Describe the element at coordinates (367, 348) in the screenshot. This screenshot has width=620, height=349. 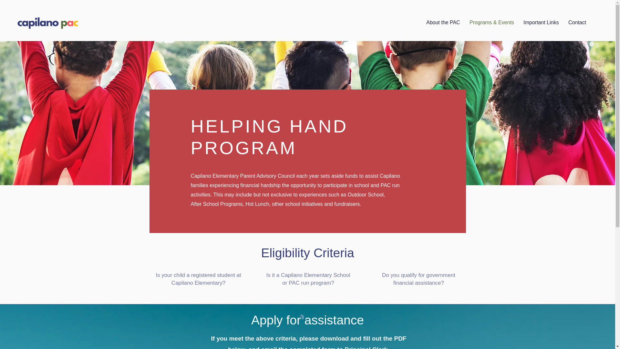
I see `Principal Clark.` at that location.